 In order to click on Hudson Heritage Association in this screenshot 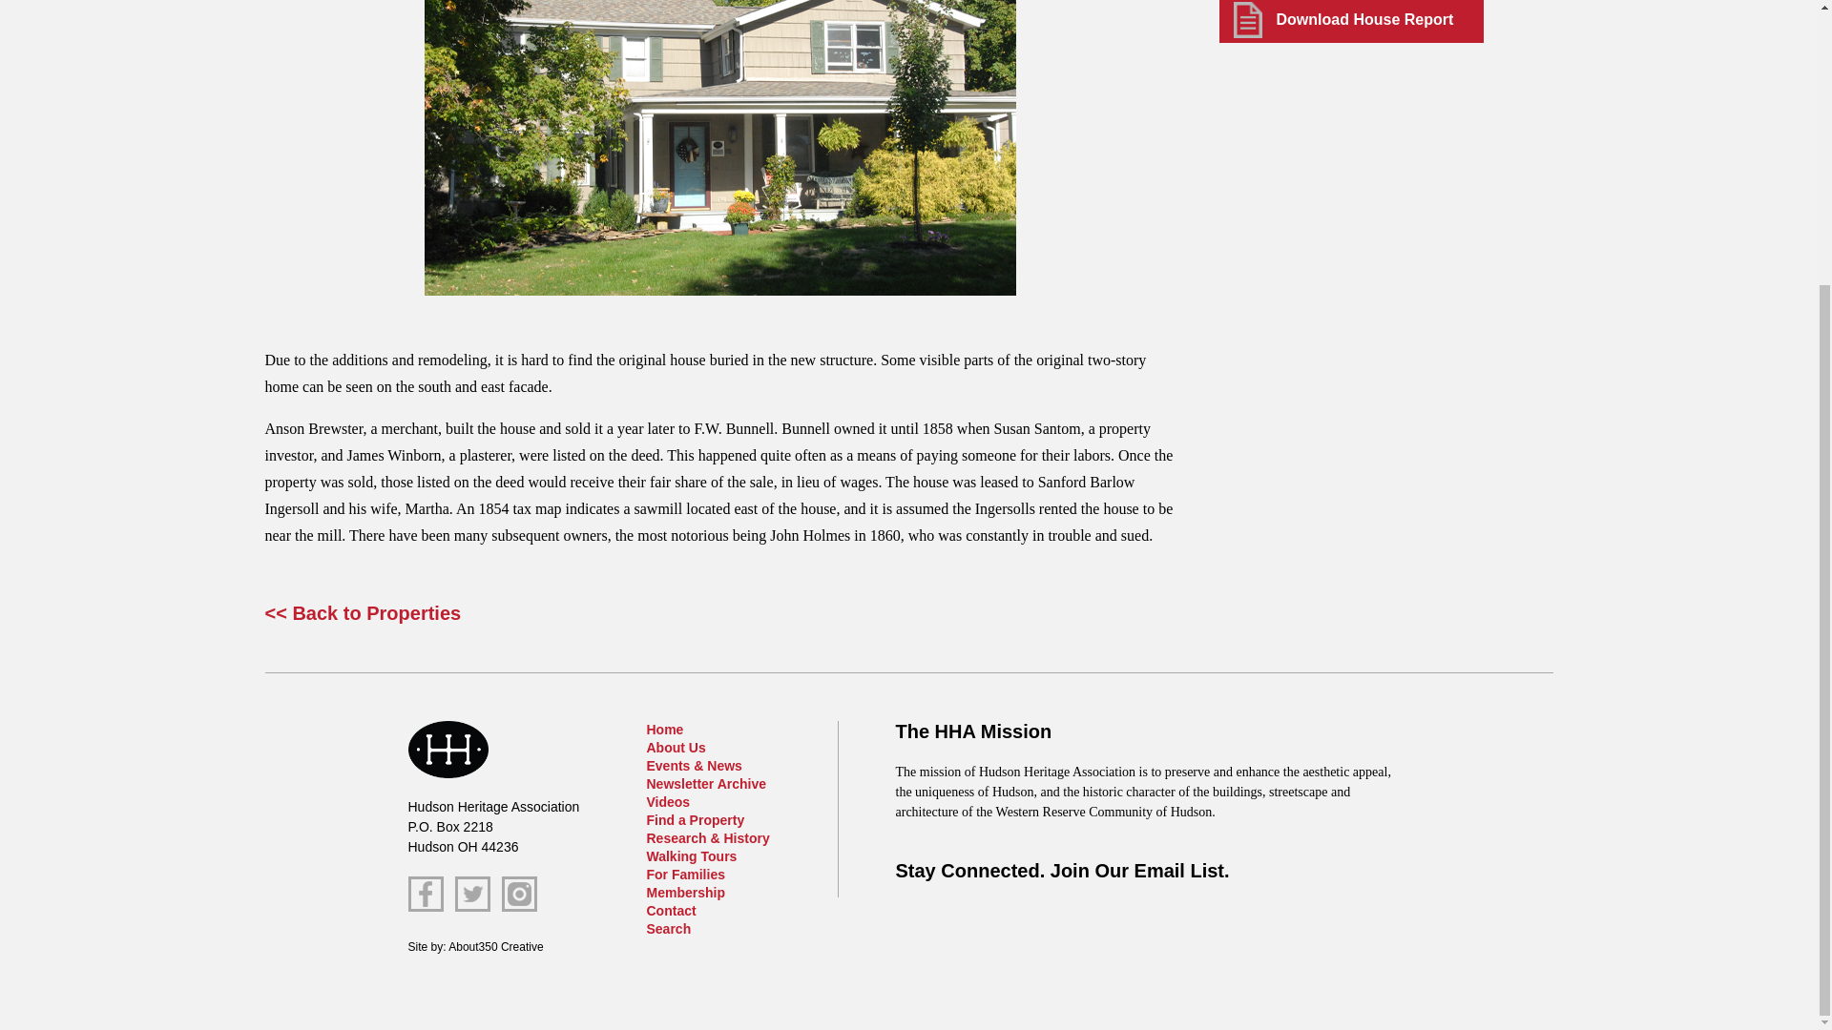, I will do `click(448, 750)`.